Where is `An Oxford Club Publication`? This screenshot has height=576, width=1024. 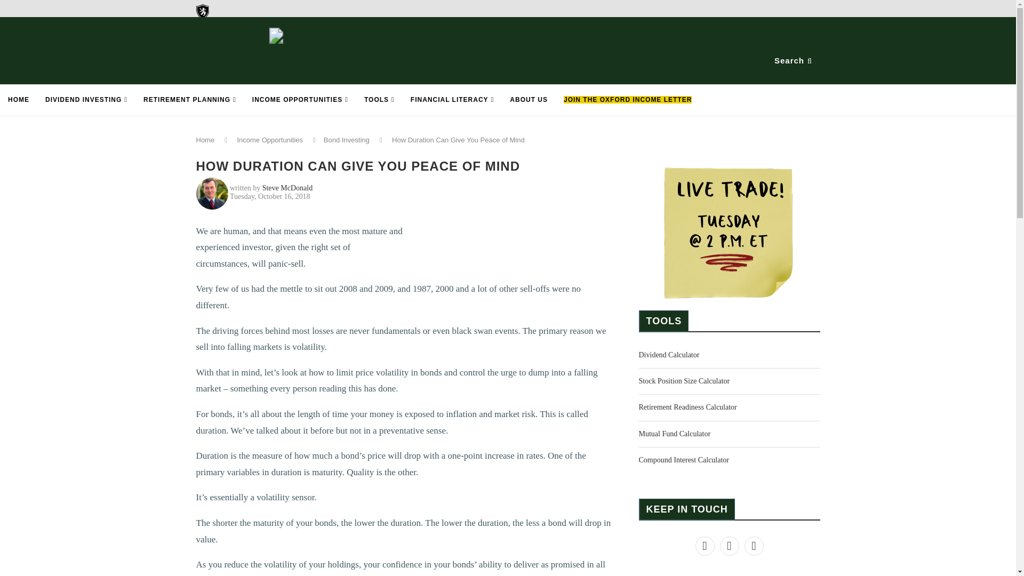
An Oxford Club Publication is located at coordinates (262, 21).